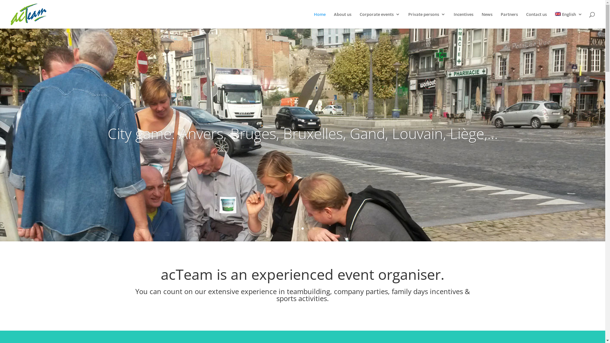  I want to click on 5, so click(313, 229).